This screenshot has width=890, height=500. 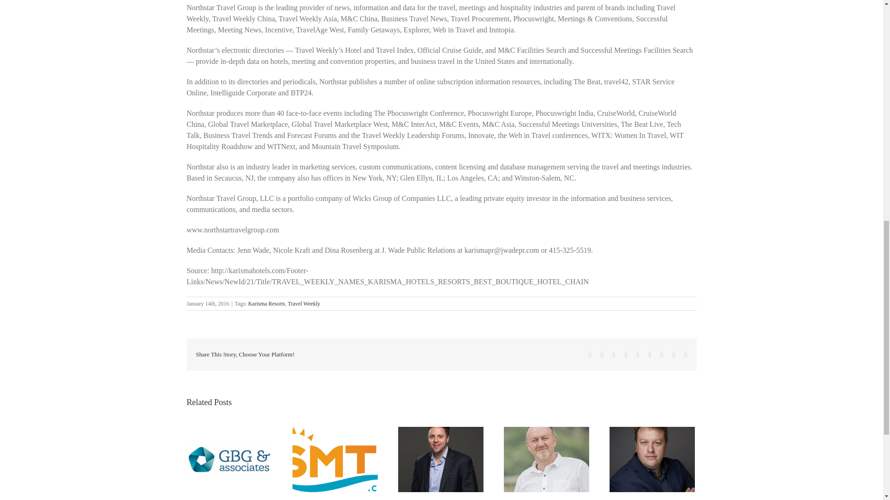 I want to click on Travel Weekly, so click(x=304, y=304).